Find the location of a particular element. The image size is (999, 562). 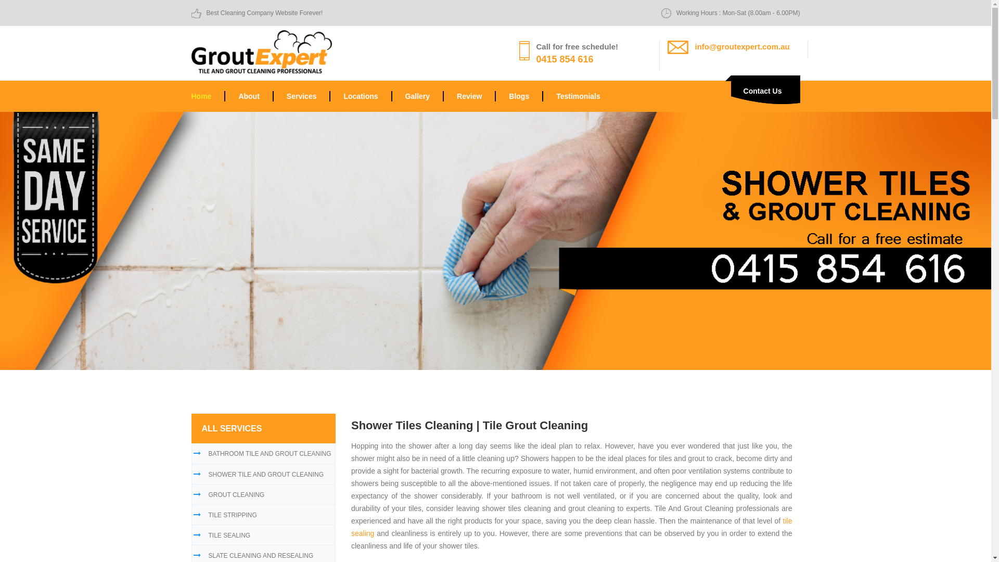

info@groutexpert.com.au is located at coordinates (742, 47).